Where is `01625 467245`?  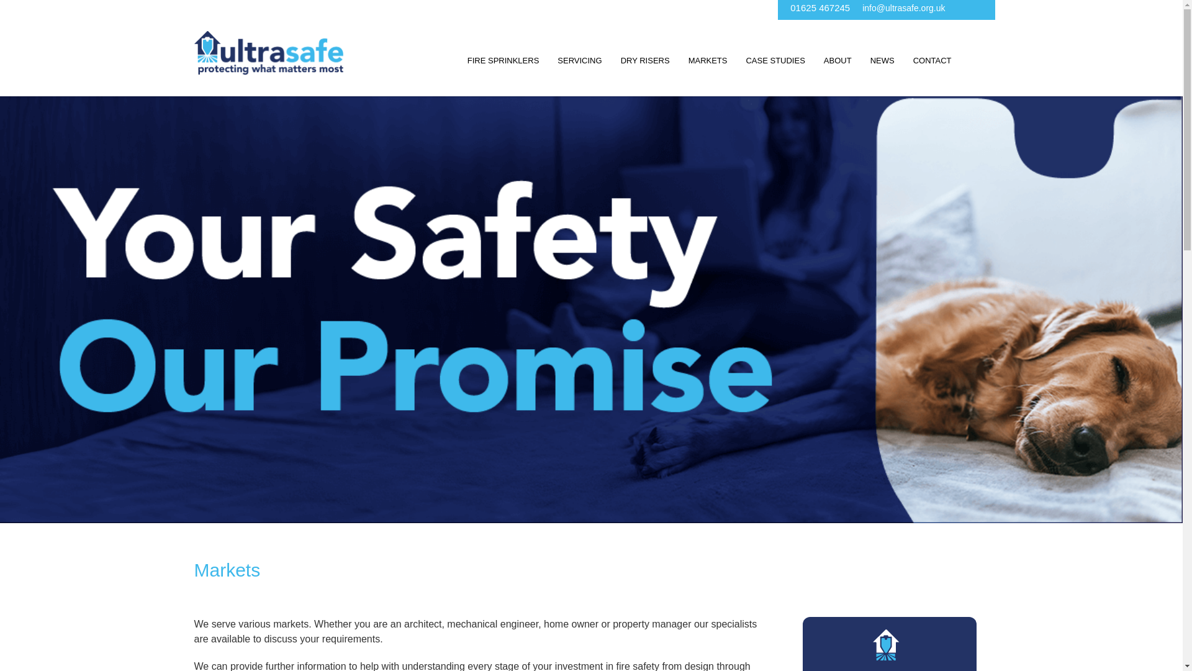 01625 467245 is located at coordinates (819, 7).